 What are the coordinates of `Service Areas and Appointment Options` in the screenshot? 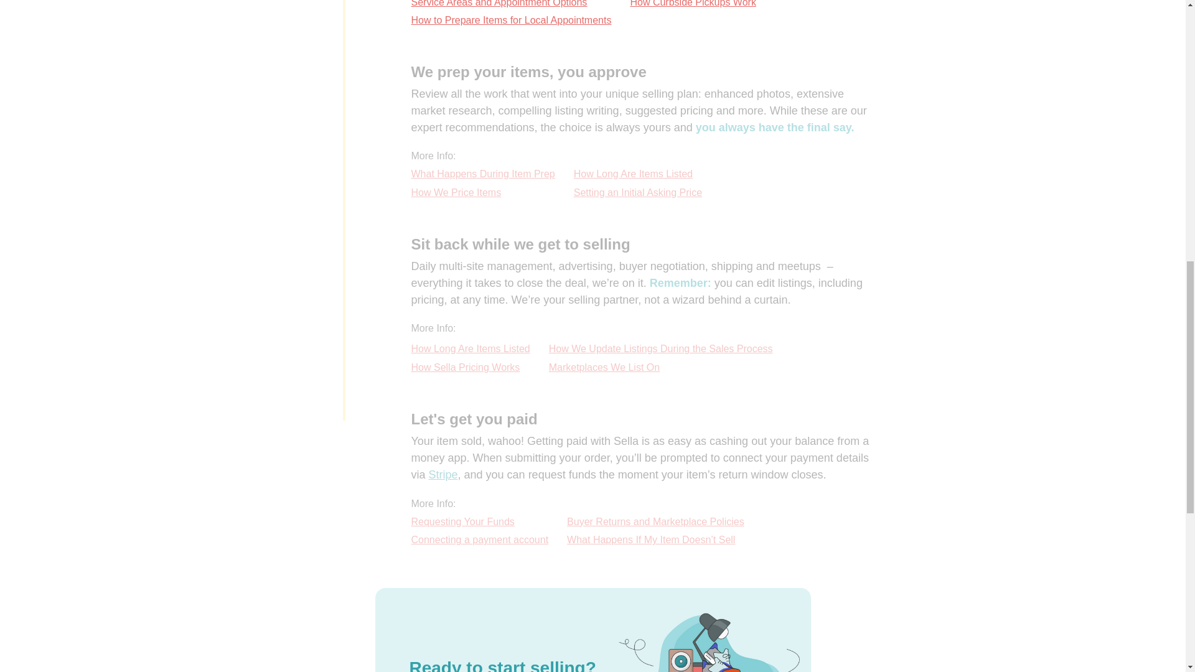 It's located at (510, 5).